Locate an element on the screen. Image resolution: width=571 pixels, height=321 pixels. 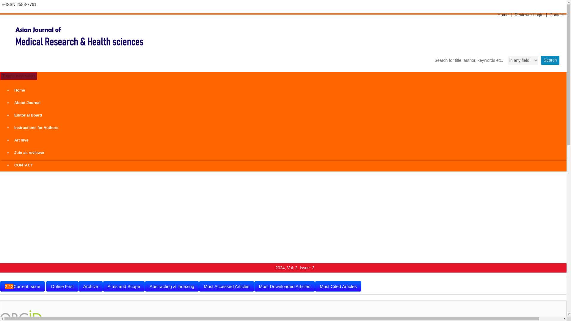
Home is located at coordinates (289, 90).